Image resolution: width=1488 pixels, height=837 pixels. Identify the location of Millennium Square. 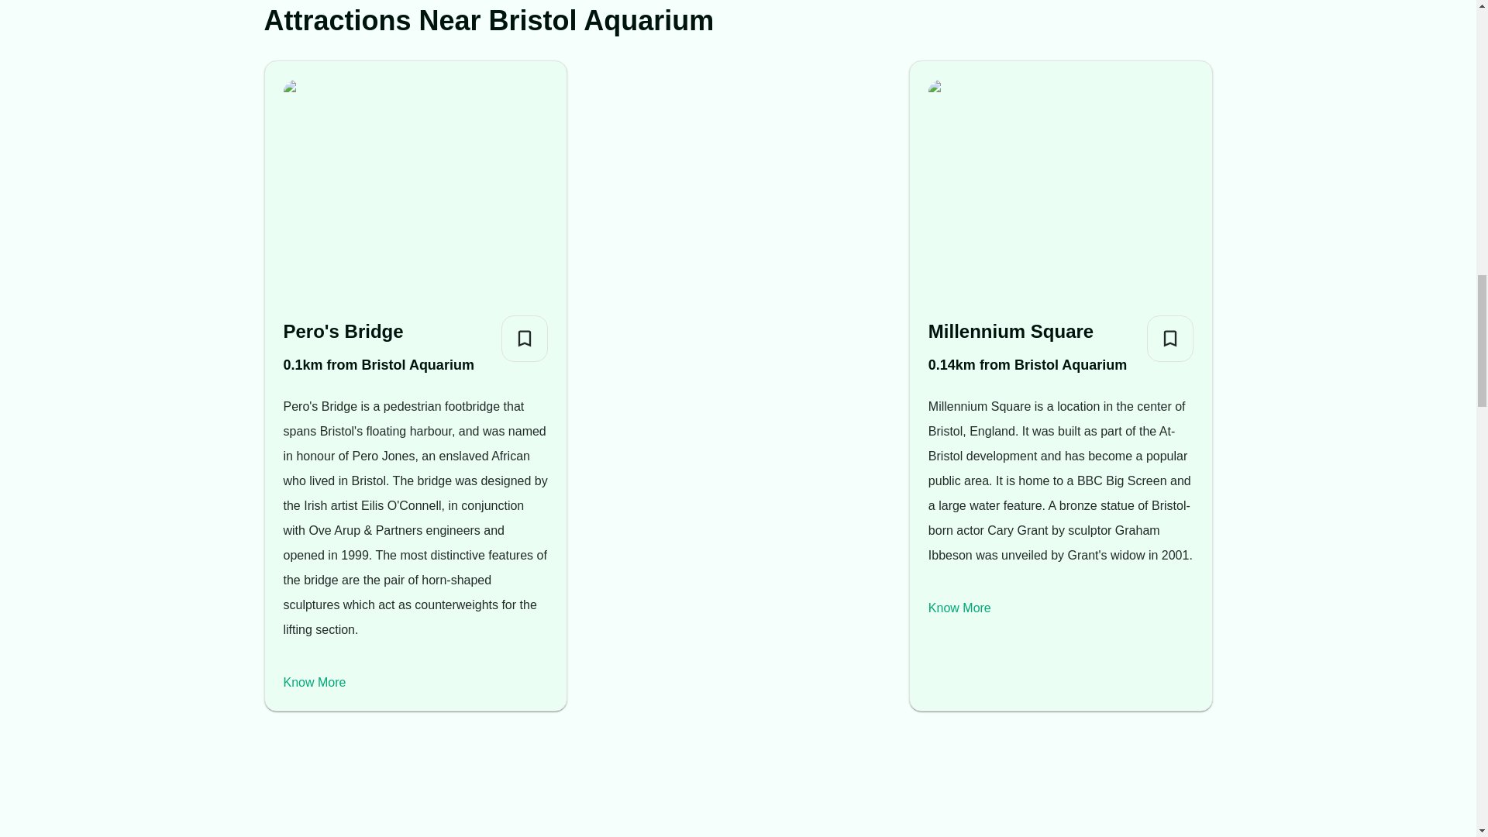
(1028, 332).